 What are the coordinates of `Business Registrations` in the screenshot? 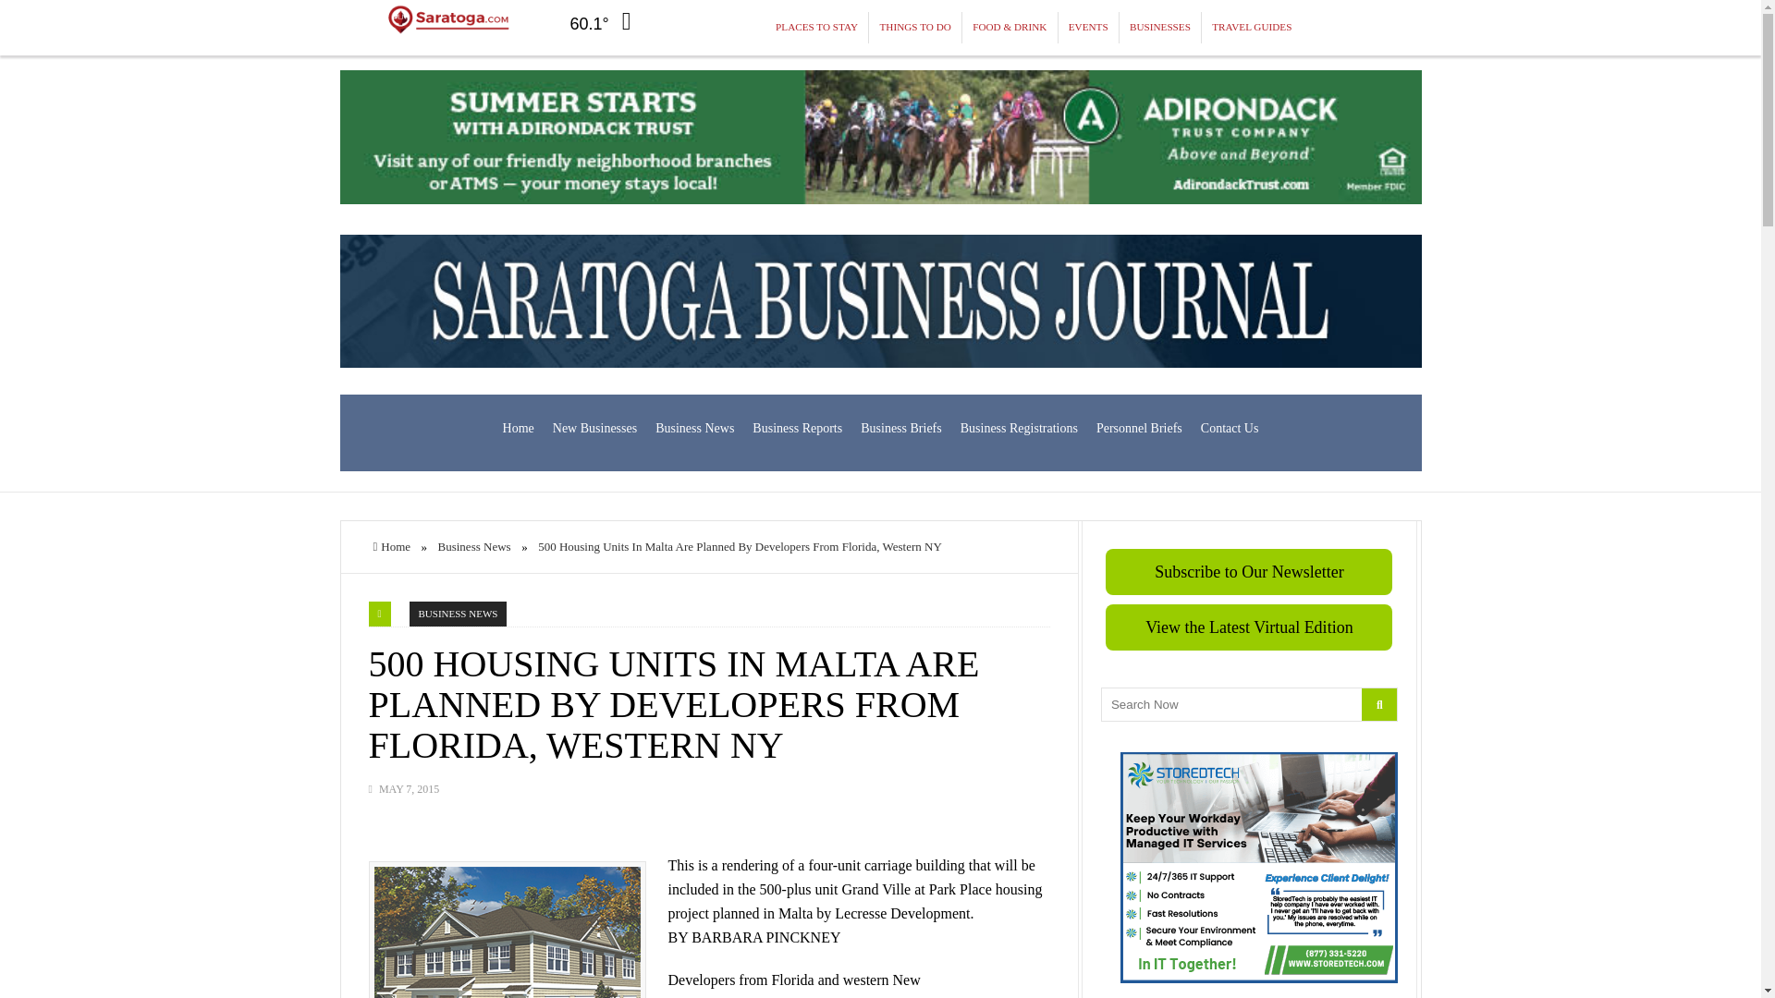 It's located at (1019, 429).